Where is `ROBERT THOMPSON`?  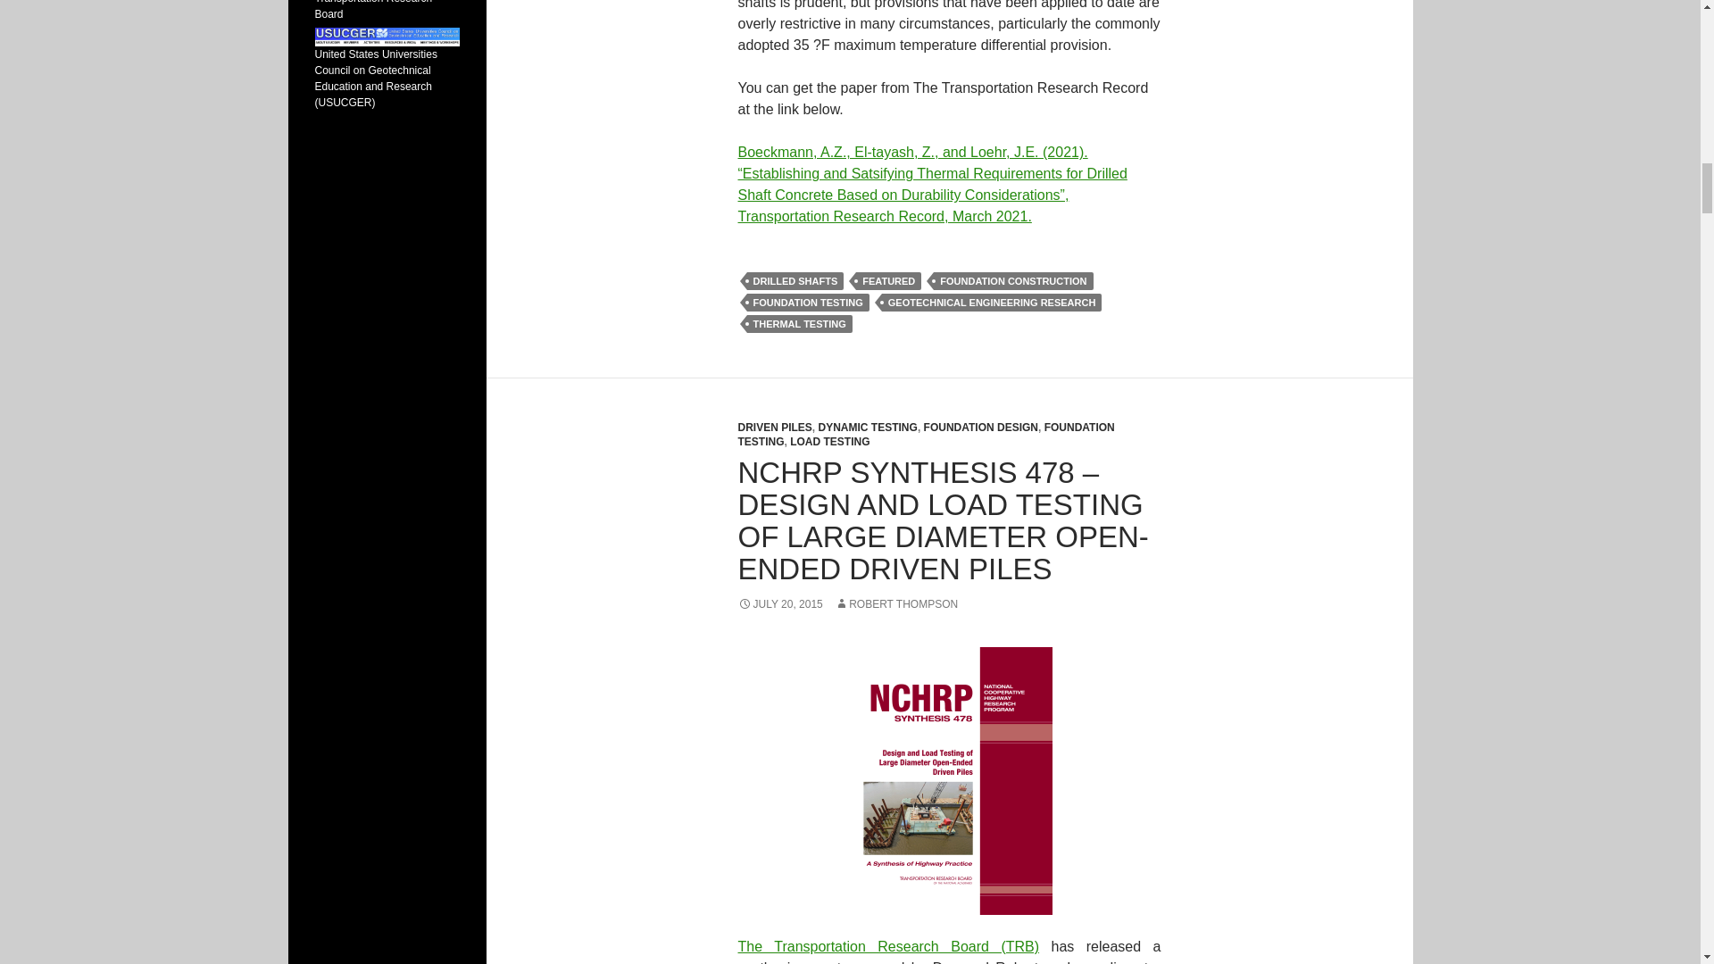
ROBERT THOMPSON is located at coordinates (896, 603).